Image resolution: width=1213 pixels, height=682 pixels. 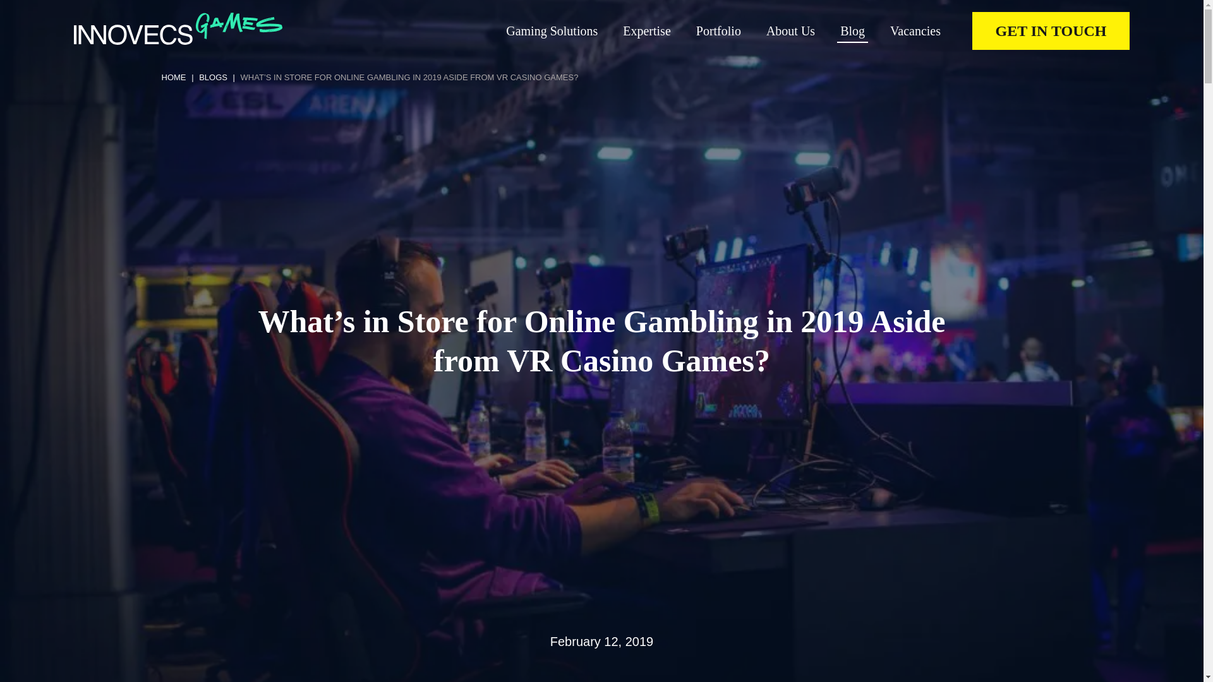 I want to click on Blog, so click(x=852, y=30).